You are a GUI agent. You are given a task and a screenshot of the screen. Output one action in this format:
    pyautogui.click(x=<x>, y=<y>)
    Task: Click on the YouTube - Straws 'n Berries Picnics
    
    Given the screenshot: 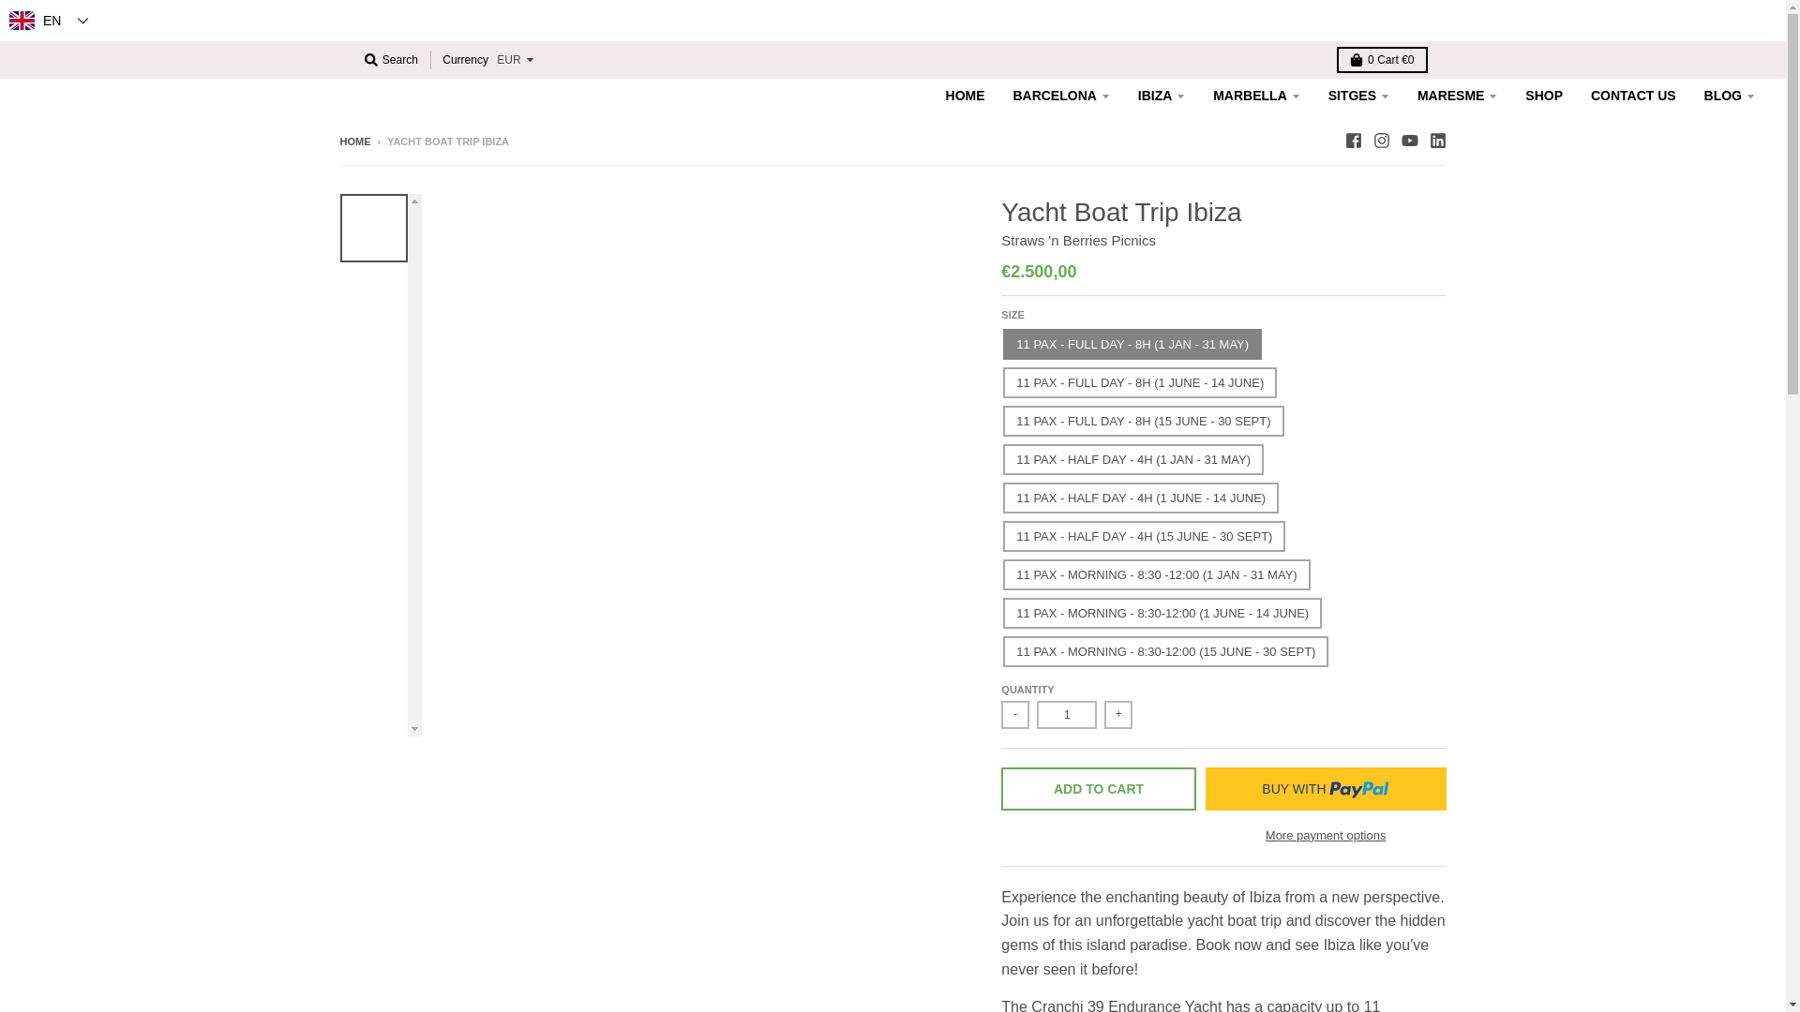 What is the action you would take?
    pyautogui.click(x=1408, y=141)
    